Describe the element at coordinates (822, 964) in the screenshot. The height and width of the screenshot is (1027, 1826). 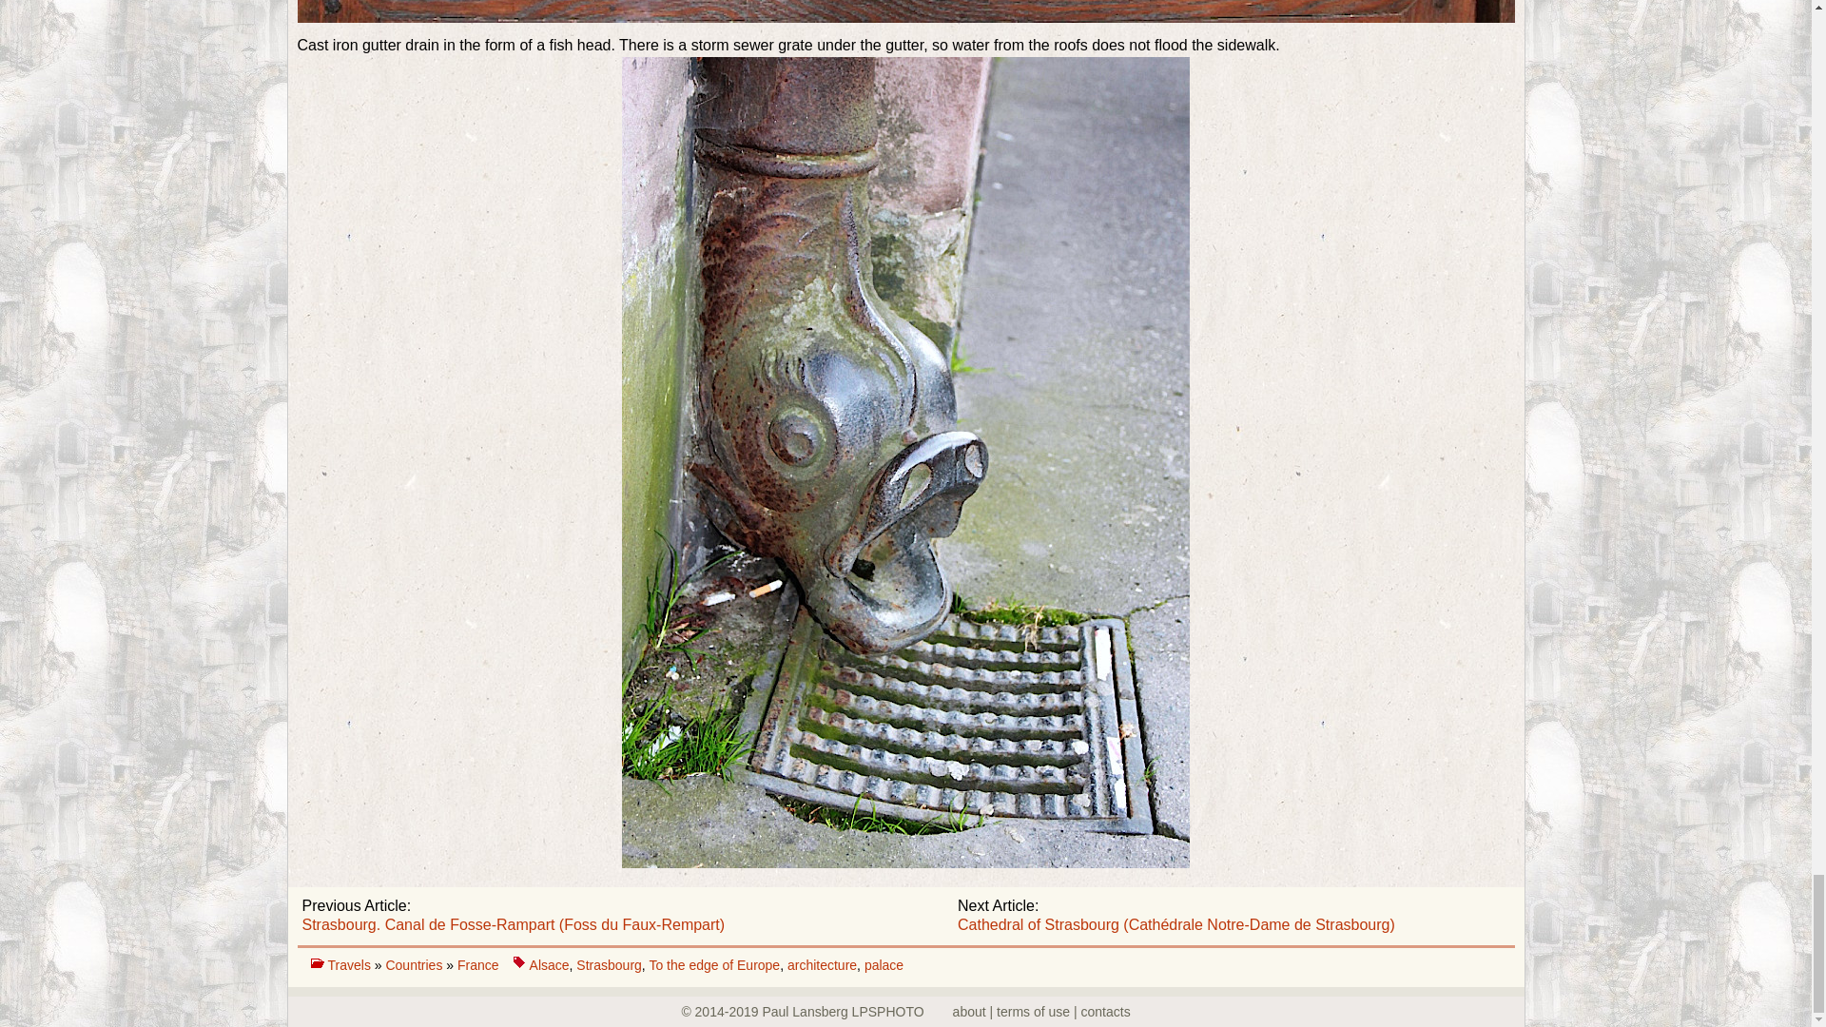
I see `architecture` at that location.